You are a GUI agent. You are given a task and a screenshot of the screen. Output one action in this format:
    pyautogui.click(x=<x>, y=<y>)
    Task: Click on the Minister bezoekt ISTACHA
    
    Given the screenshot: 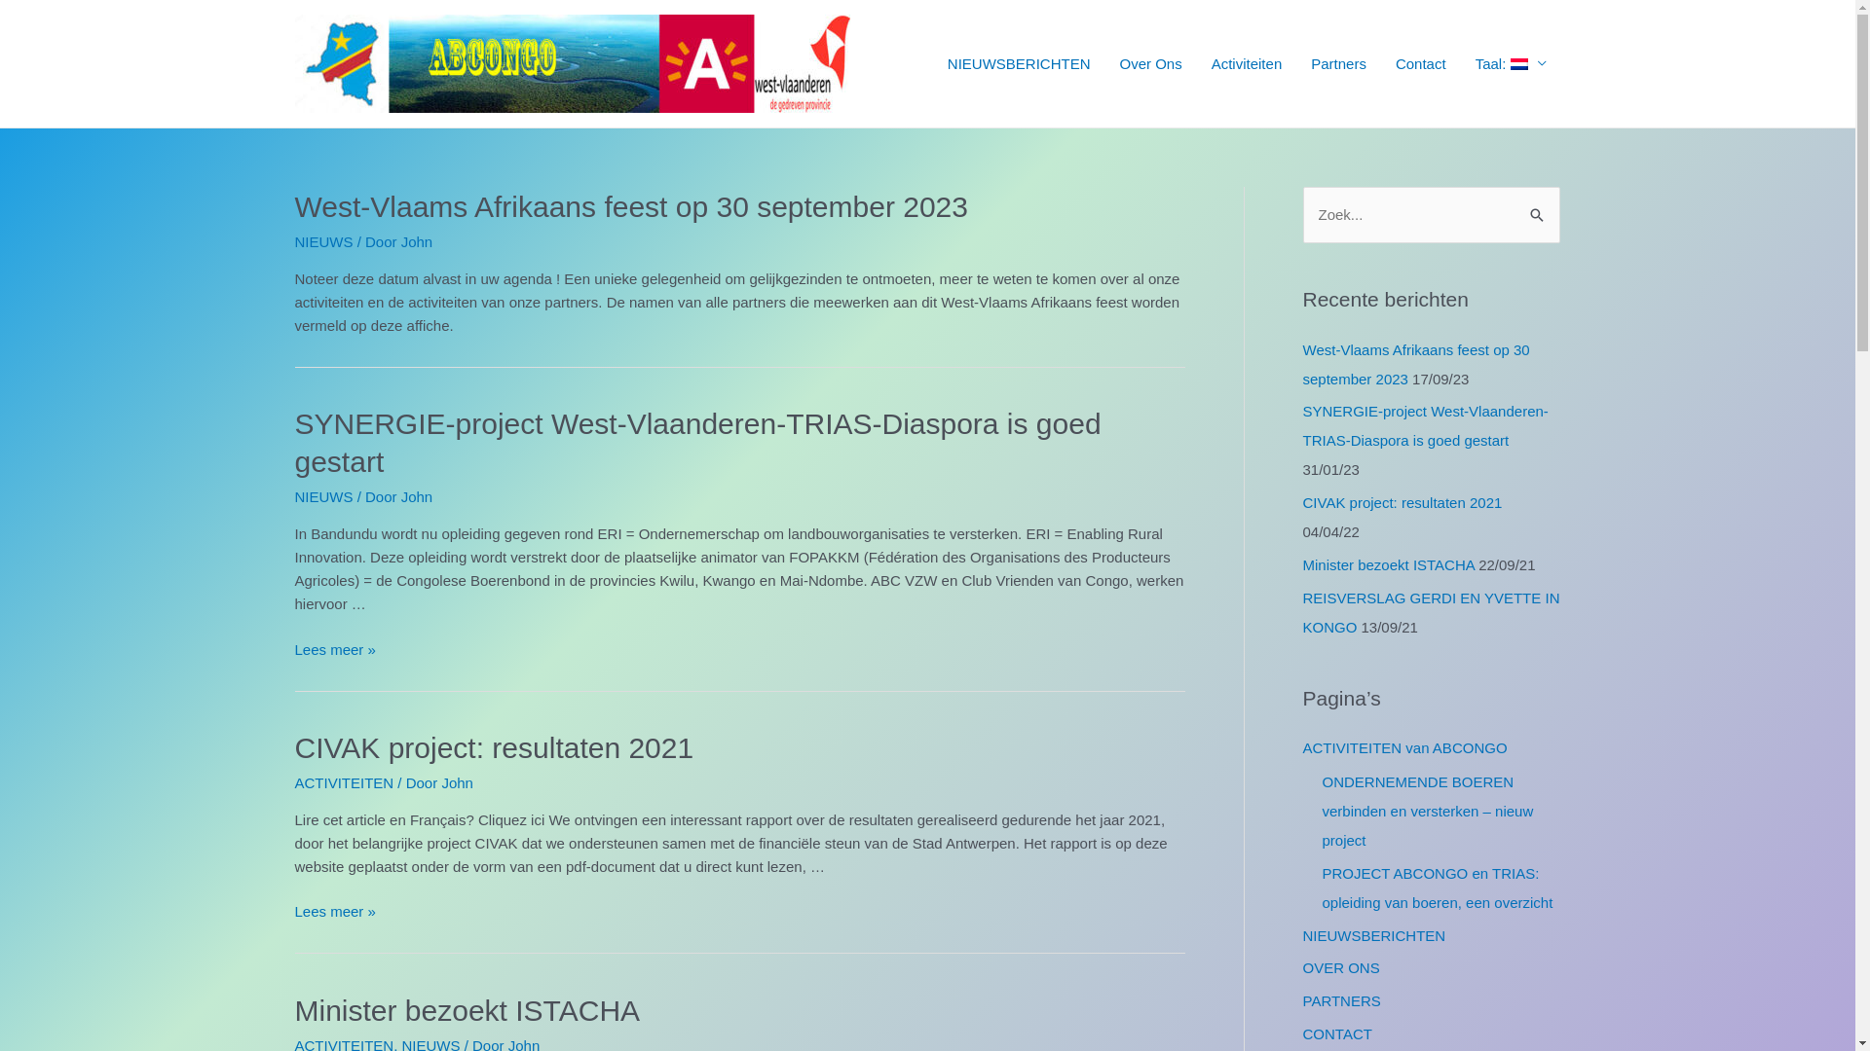 What is the action you would take?
    pyautogui.click(x=467, y=1010)
    